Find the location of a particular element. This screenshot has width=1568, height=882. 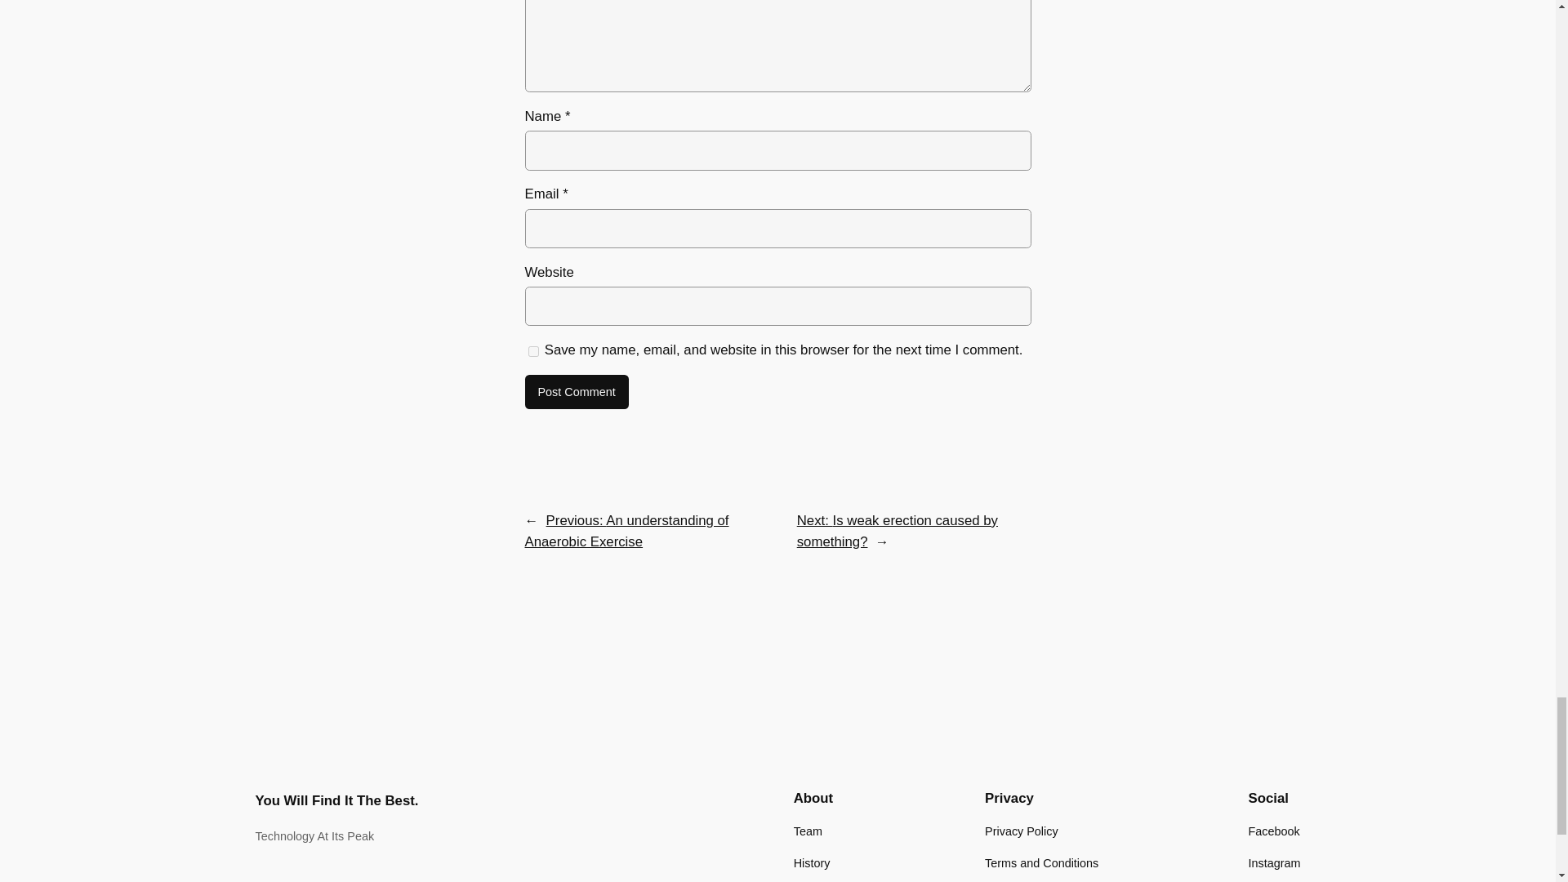

Team is located at coordinates (807, 831).